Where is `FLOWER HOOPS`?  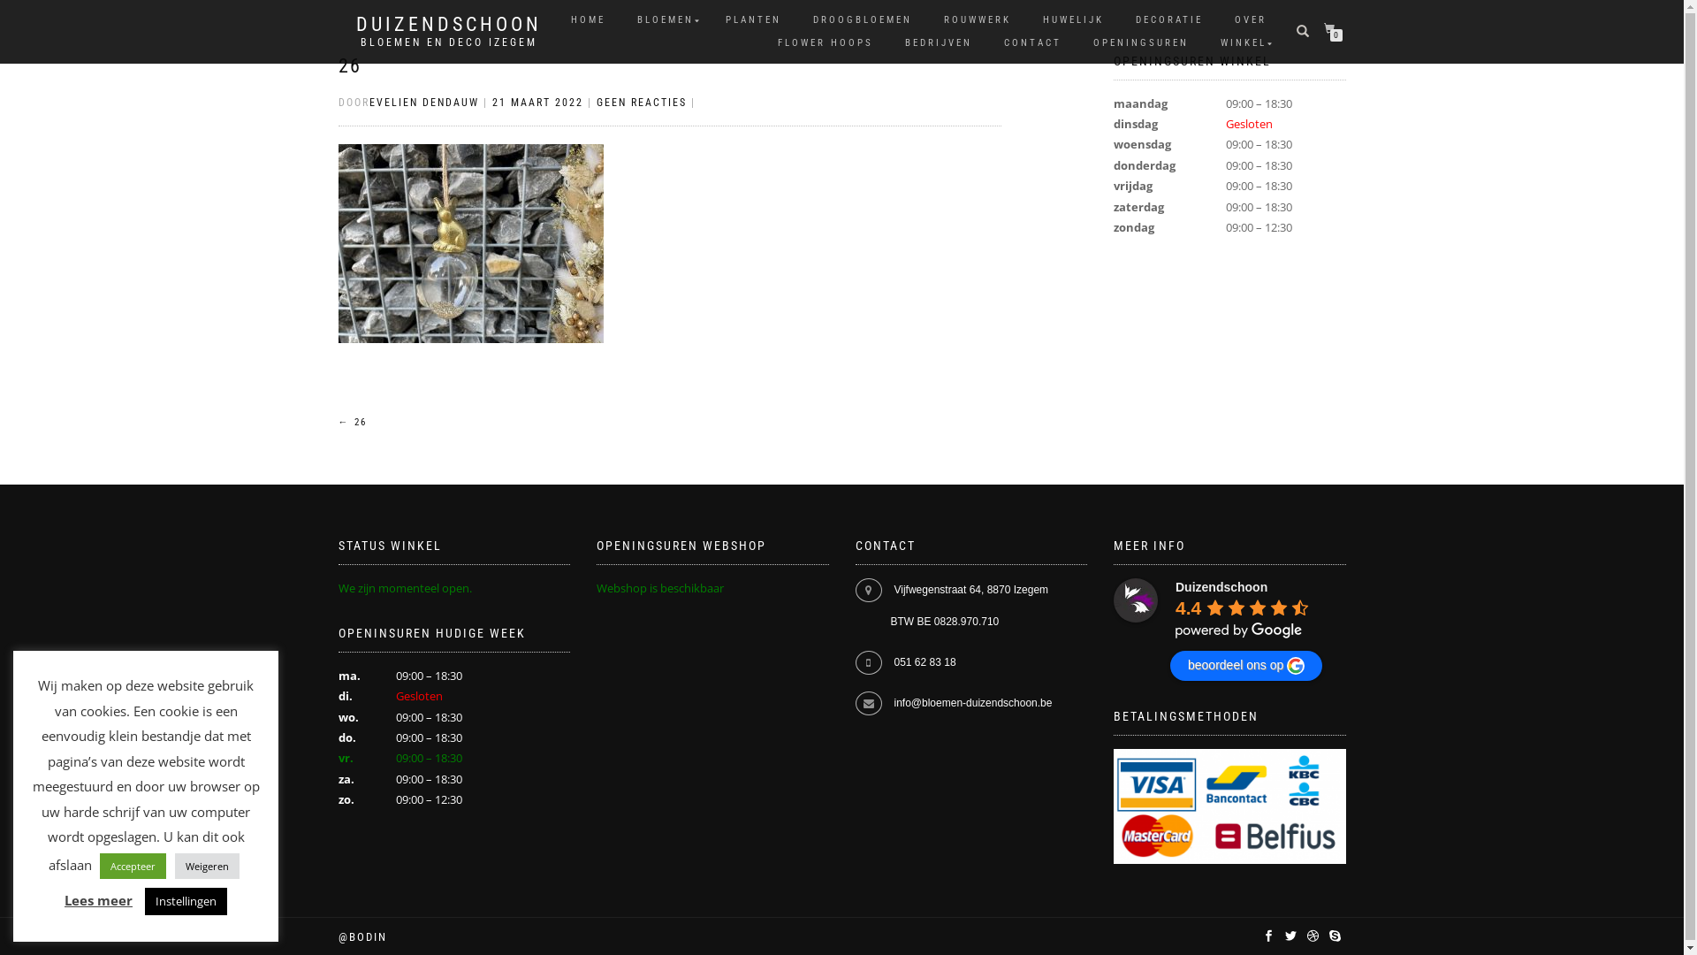
FLOWER HOOPS is located at coordinates (825, 43).